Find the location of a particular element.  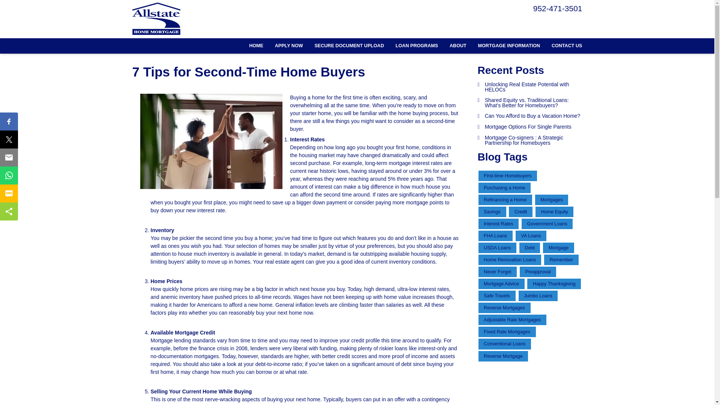

Refinancing a Home is located at coordinates (505, 199).